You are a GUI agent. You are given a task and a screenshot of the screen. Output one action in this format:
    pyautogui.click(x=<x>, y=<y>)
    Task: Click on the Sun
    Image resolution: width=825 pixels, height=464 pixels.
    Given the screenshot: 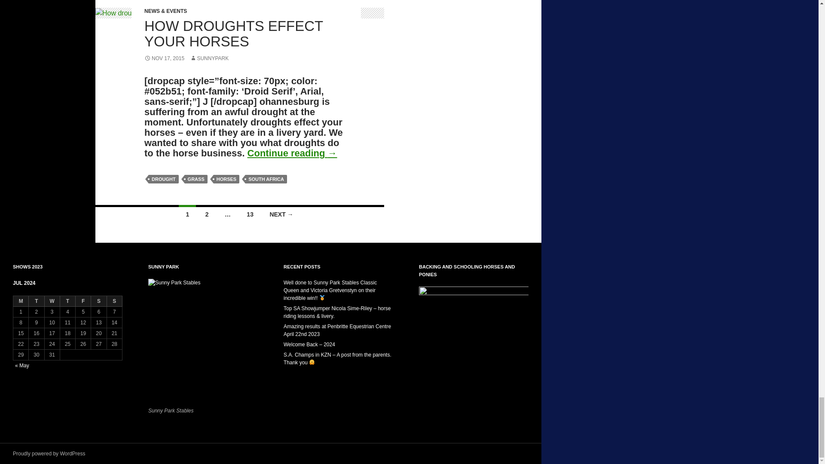 What is the action you would take?
    pyautogui.click(x=114, y=301)
    